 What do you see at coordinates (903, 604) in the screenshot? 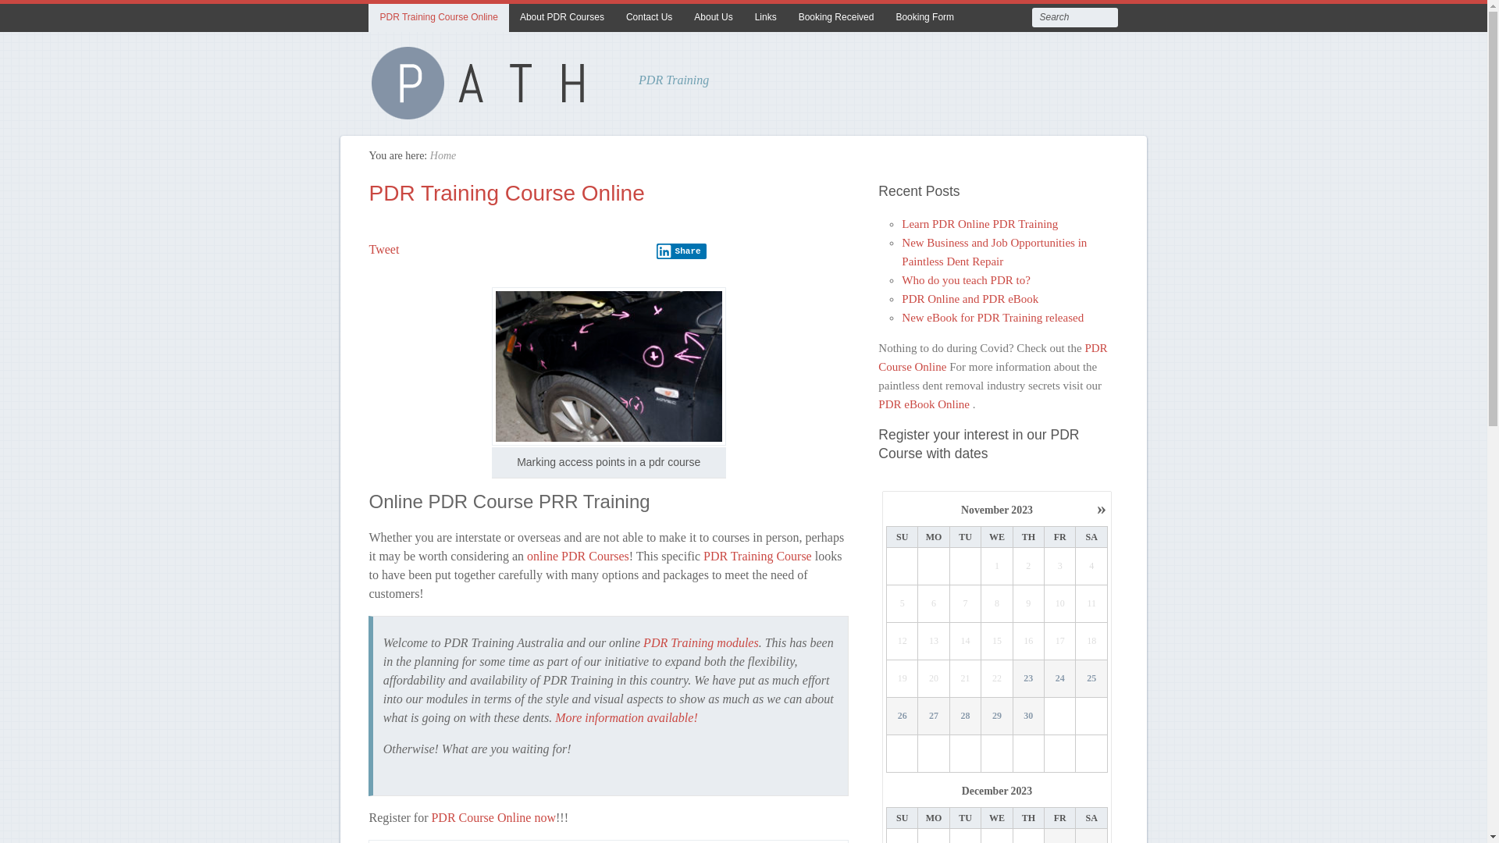
I see `5` at bounding box center [903, 604].